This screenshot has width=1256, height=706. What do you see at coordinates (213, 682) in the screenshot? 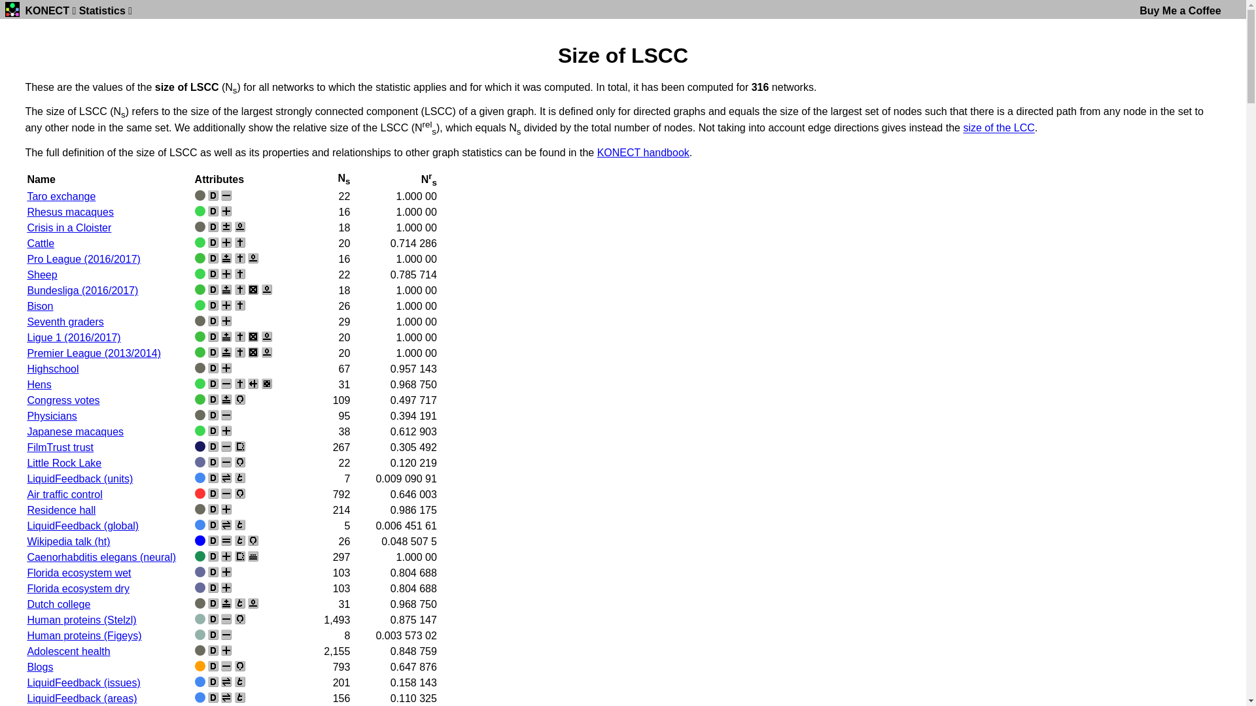
I see `Unipartite, directed` at bounding box center [213, 682].